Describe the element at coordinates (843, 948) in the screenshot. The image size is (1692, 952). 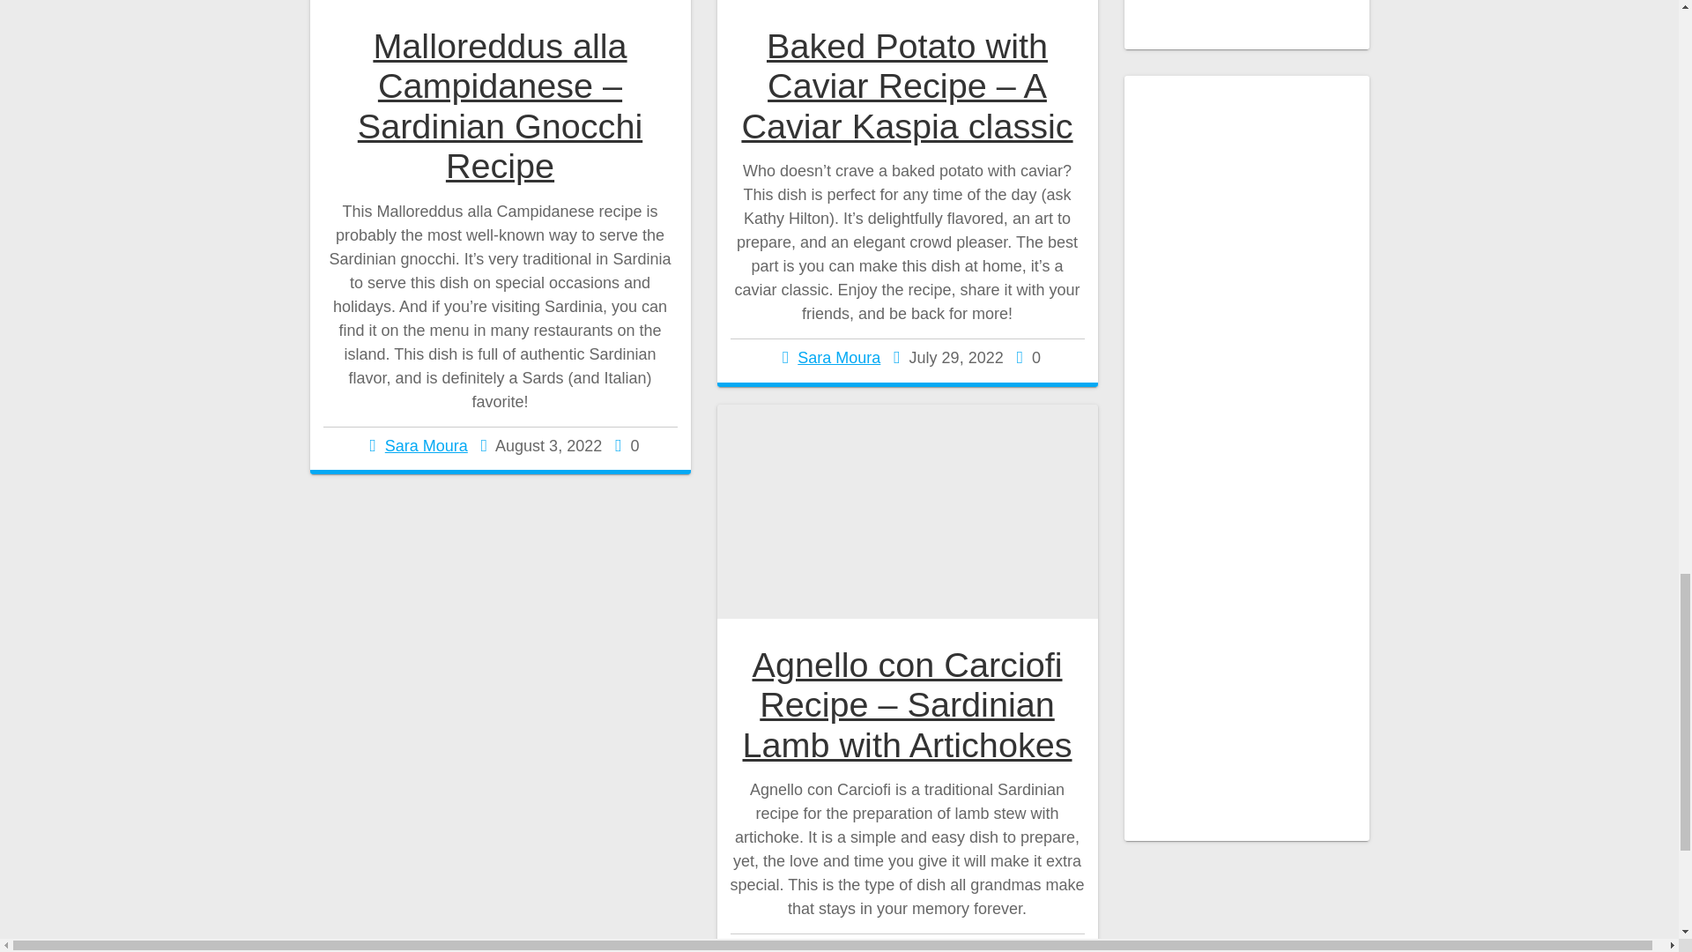
I see `Posts by Sara Moura` at that location.